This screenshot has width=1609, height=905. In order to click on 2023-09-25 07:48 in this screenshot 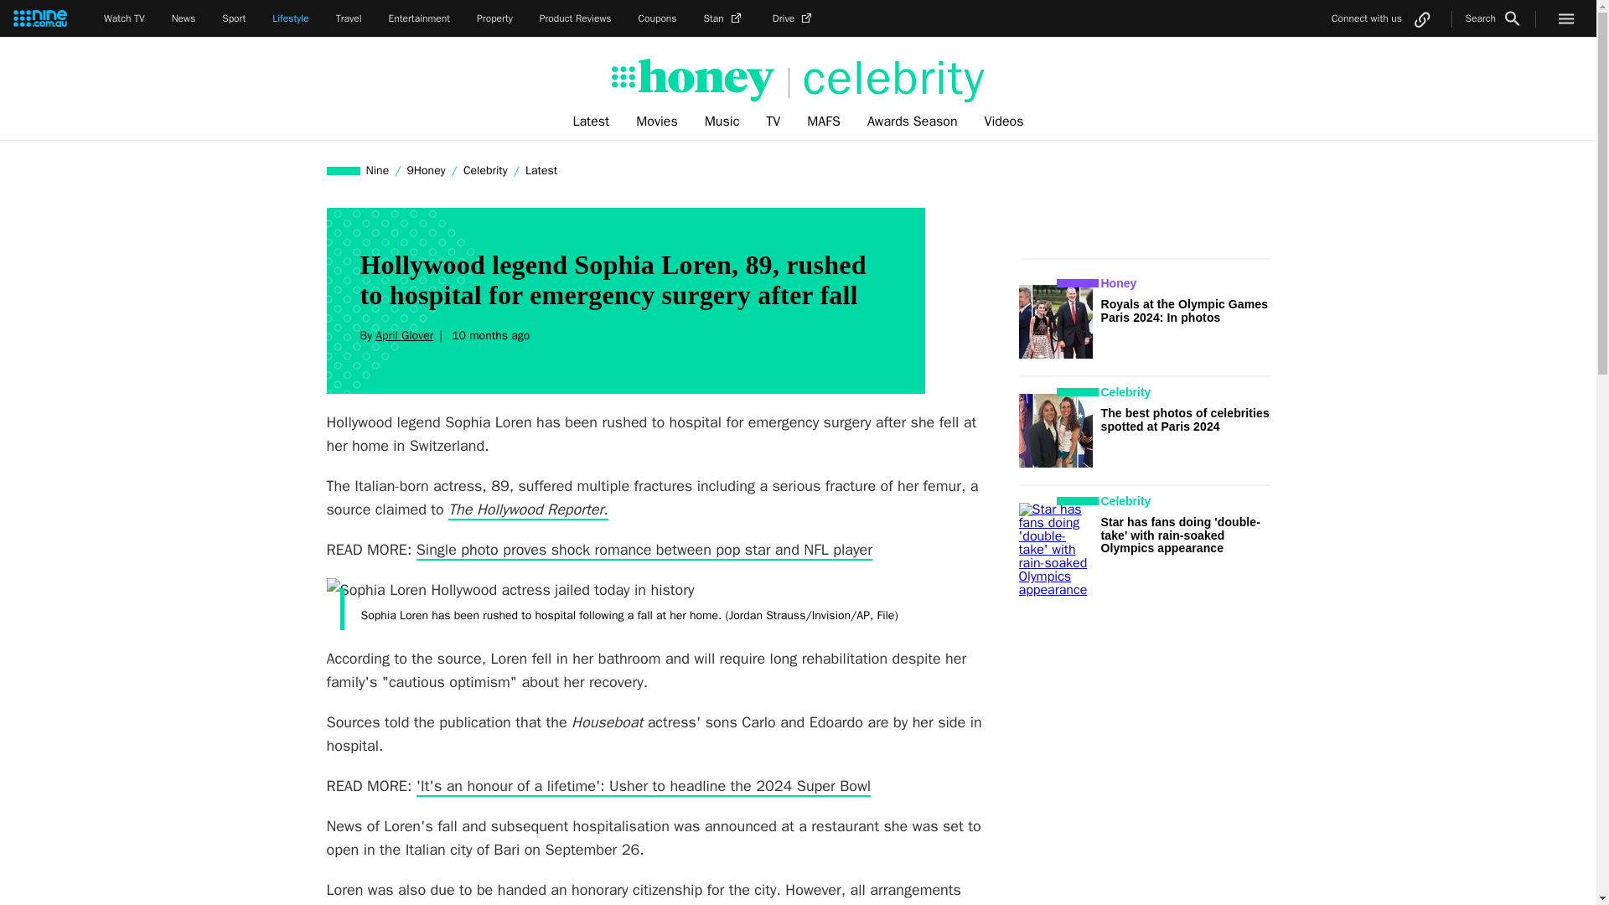, I will do `click(487, 335)`.